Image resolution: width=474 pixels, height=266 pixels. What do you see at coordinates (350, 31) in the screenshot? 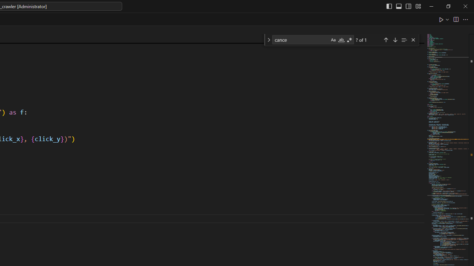
I see `Comments` at bounding box center [350, 31].